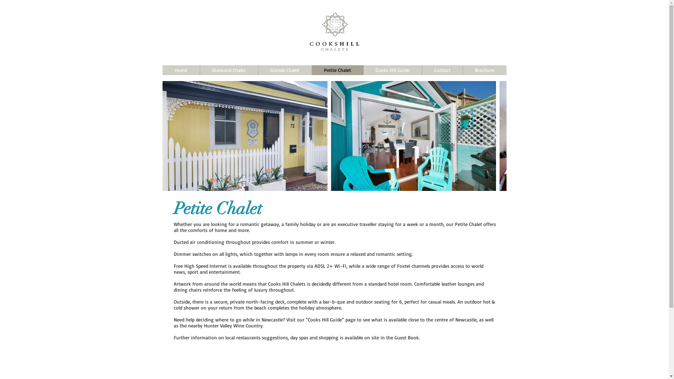 The height and width of the screenshot is (379, 674). What do you see at coordinates (229, 70) in the screenshot?
I see `Diamond Chalet` at bounding box center [229, 70].